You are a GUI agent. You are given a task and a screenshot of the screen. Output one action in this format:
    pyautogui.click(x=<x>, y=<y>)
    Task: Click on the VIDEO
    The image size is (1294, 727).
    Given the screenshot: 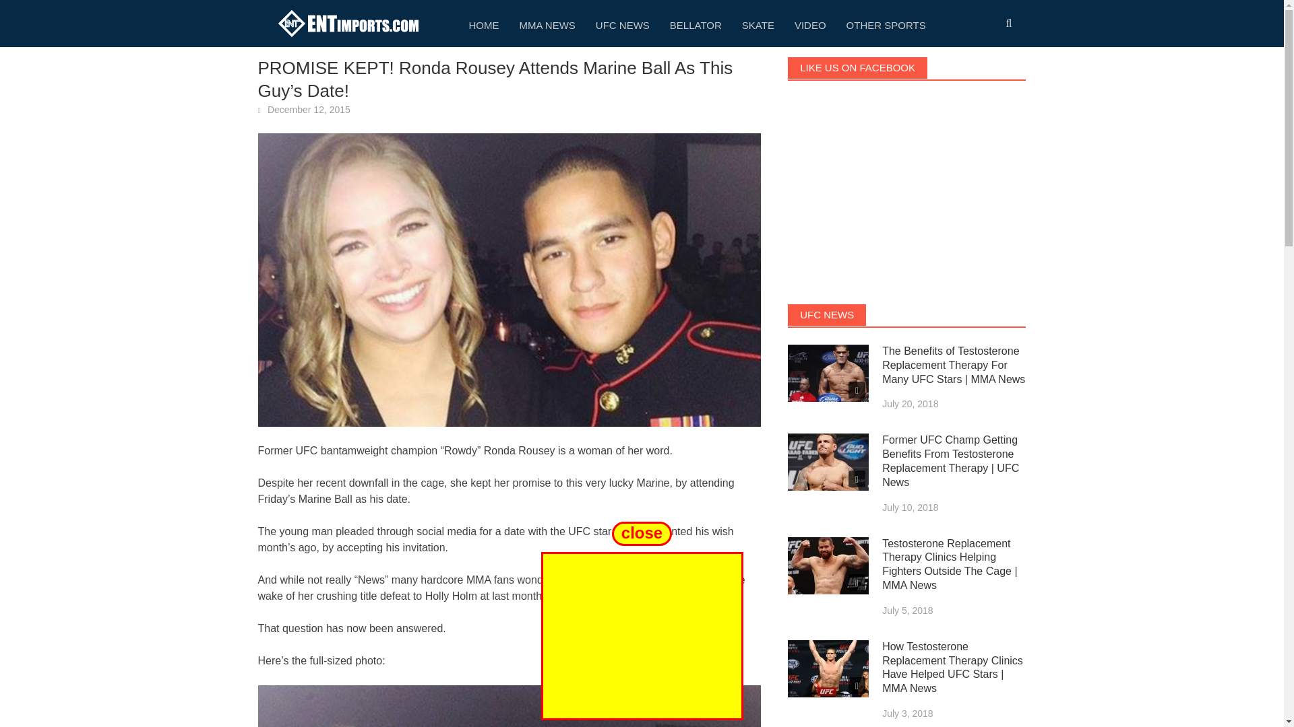 What is the action you would take?
    pyautogui.click(x=810, y=24)
    